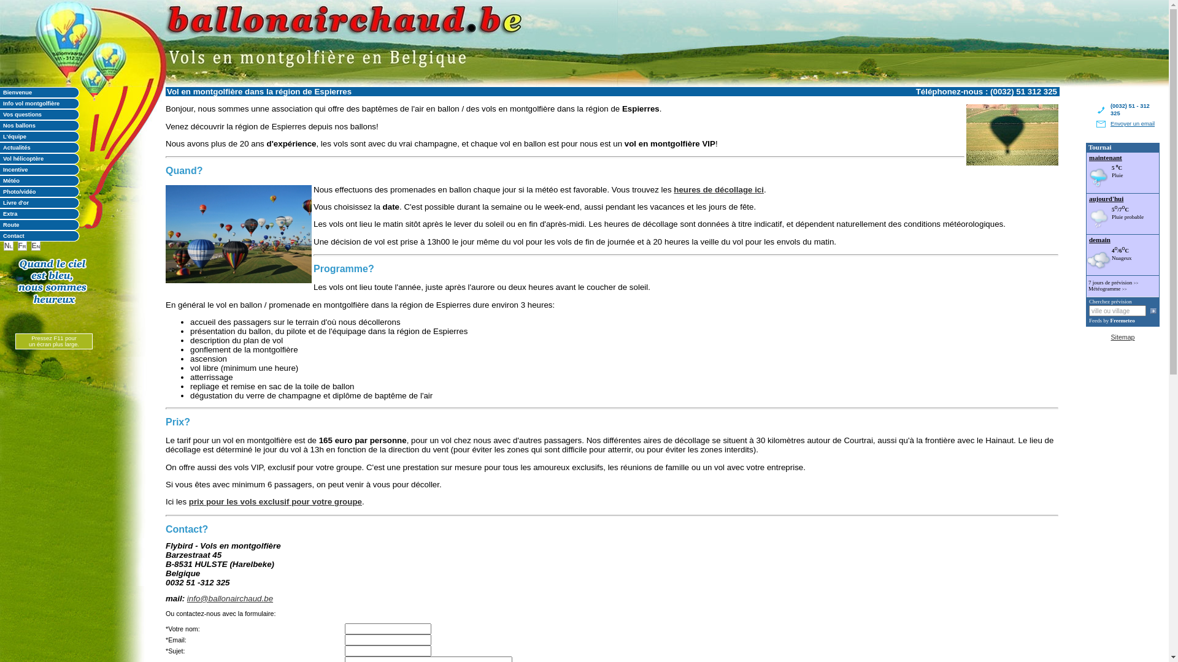 The width and height of the screenshot is (1178, 662). I want to click on Envoyer un email, so click(1133, 124).